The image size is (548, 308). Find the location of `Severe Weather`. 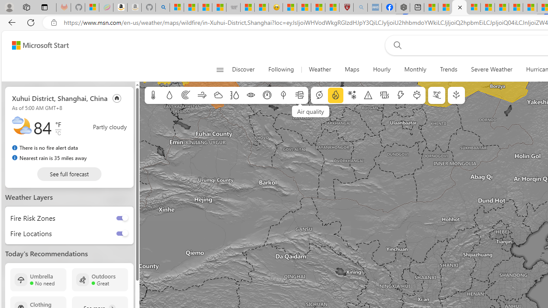

Severe Weather is located at coordinates (491, 69).